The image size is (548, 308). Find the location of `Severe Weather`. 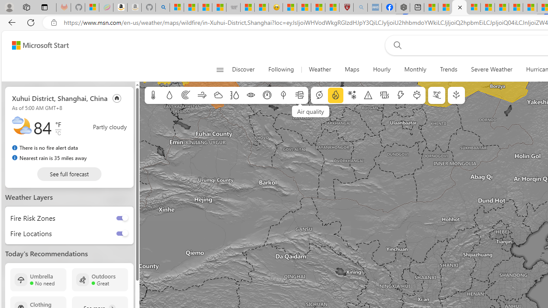

Severe Weather is located at coordinates (491, 69).